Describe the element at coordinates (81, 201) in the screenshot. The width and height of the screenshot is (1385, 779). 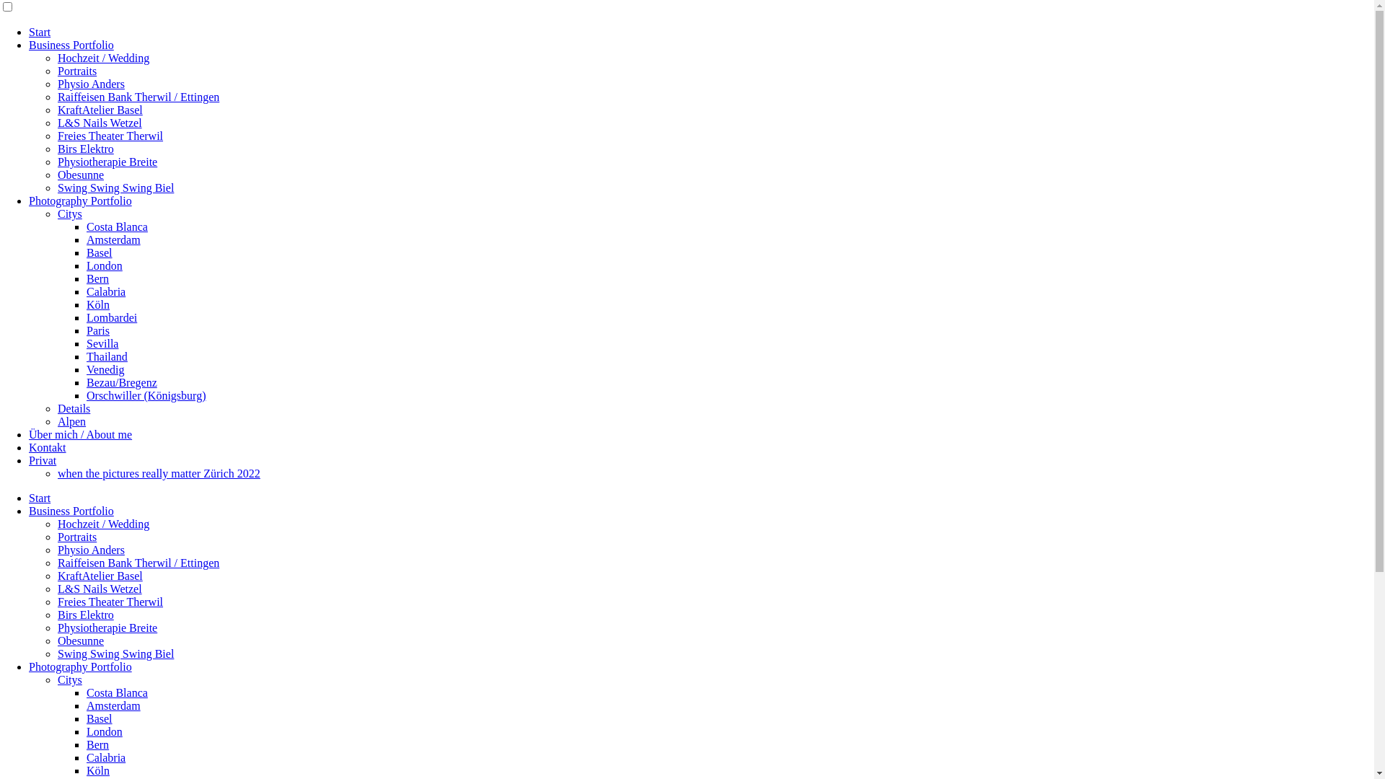
I see `Photography Portfolio` at that location.